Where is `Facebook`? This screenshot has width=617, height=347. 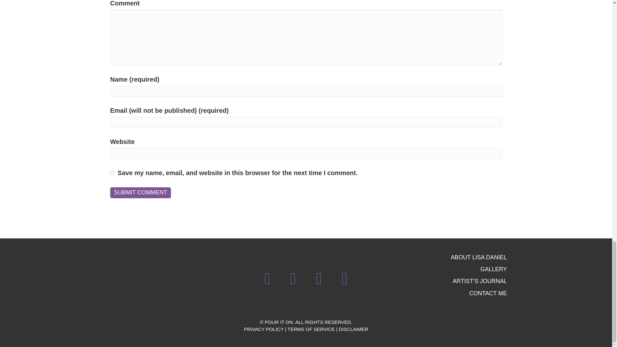 Facebook is located at coordinates (267, 278).